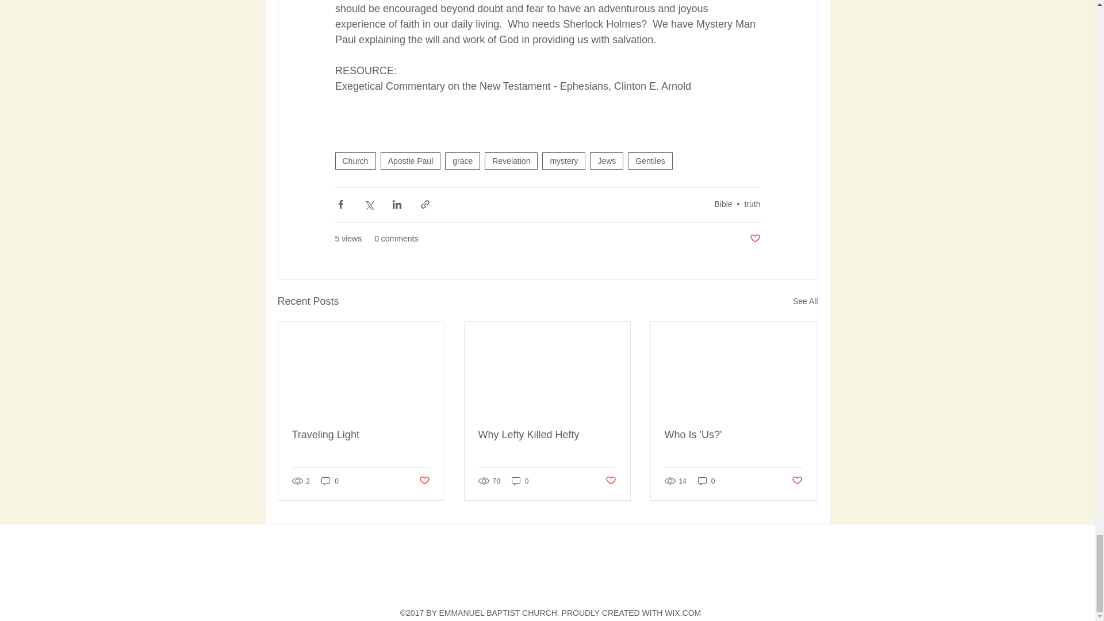  I want to click on grace, so click(462, 160).